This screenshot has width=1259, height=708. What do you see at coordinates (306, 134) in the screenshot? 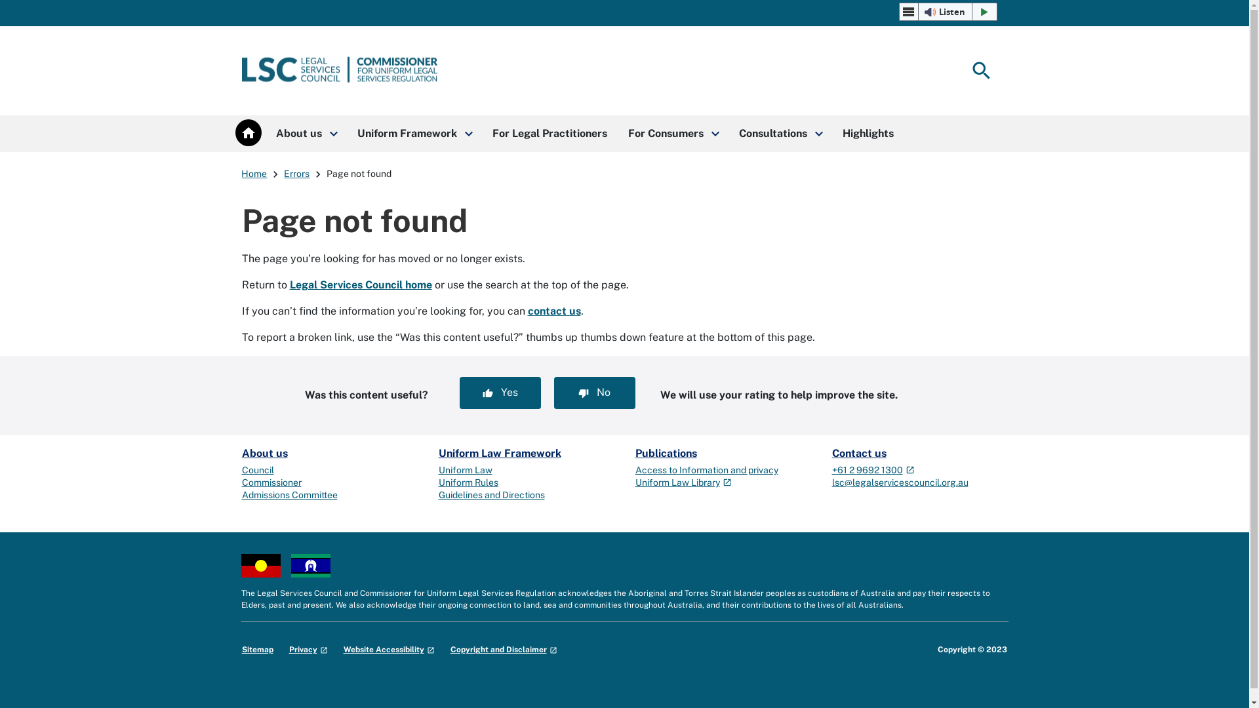
I see `About us
keyboard_arrow_right` at bounding box center [306, 134].